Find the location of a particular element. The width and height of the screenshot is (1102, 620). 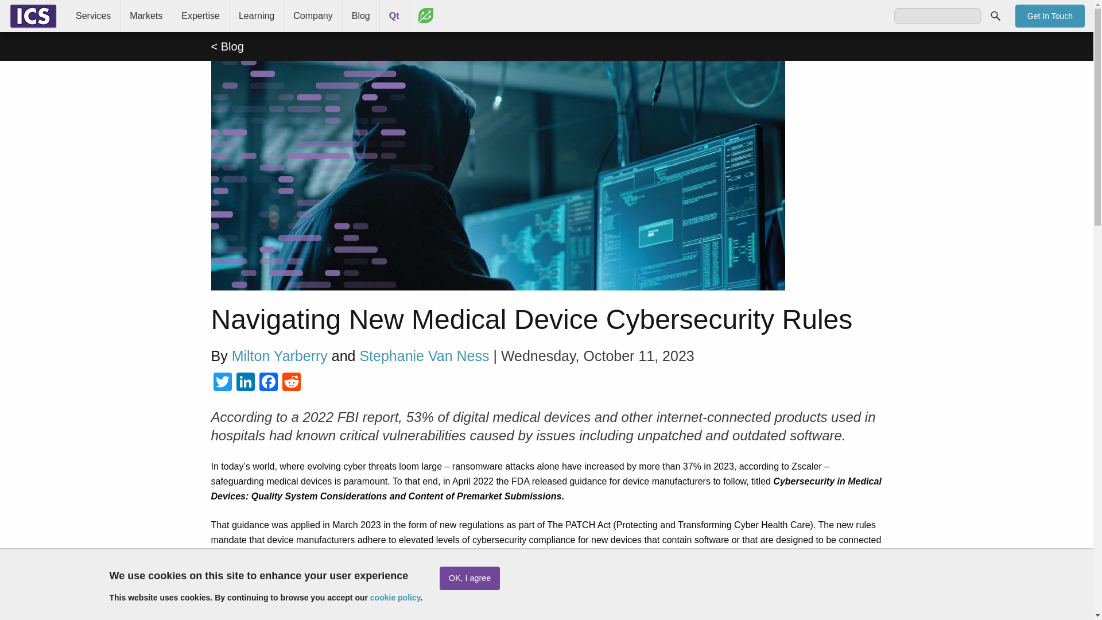

Learning is located at coordinates (256, 16).